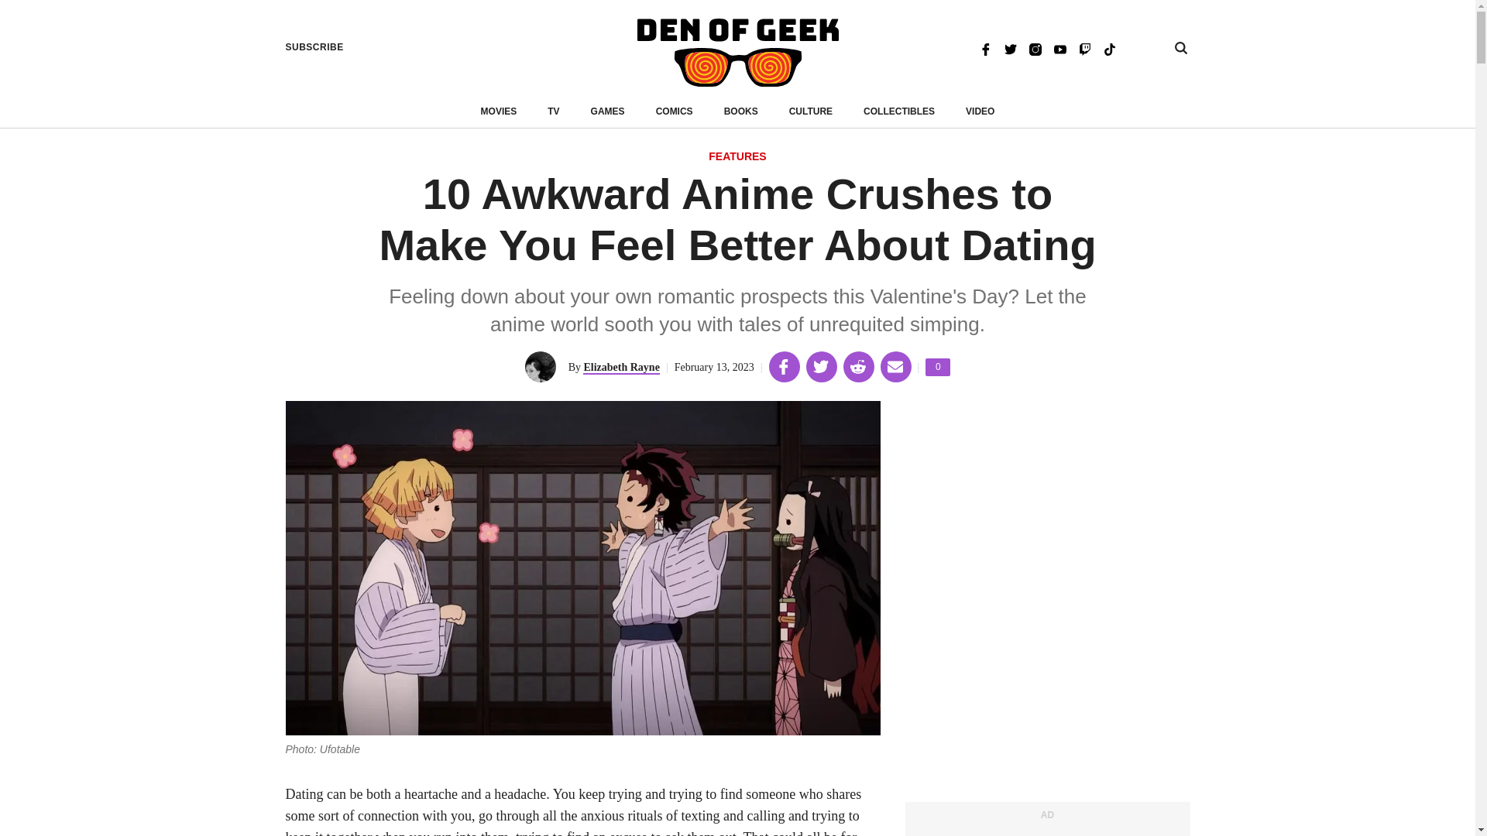  I want to click on VIDEO, so click(1084, 48).